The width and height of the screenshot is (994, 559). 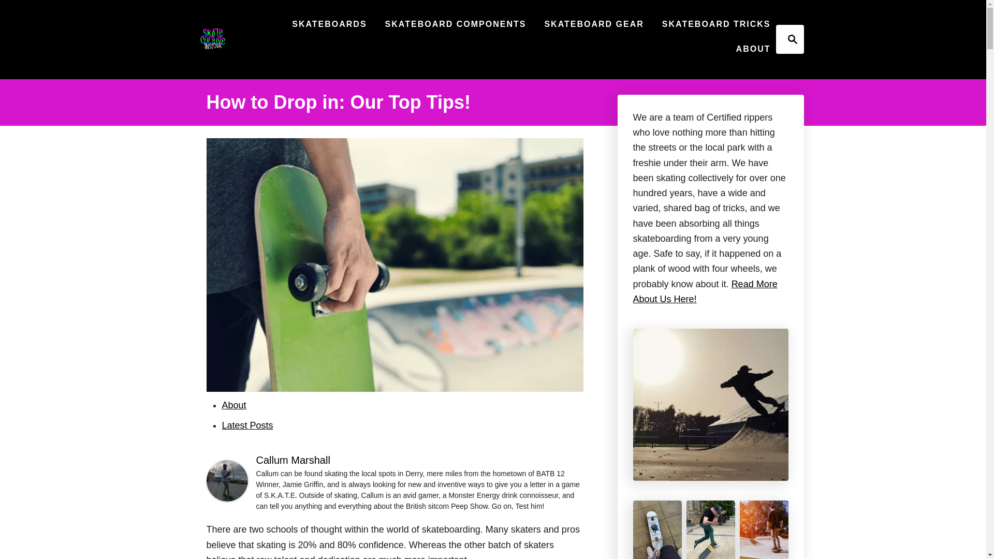 What do you see at coordinates (753, 49) in the screenshot?
I see `SKATEBOARD GEAR` at bounding box center [753, 49].